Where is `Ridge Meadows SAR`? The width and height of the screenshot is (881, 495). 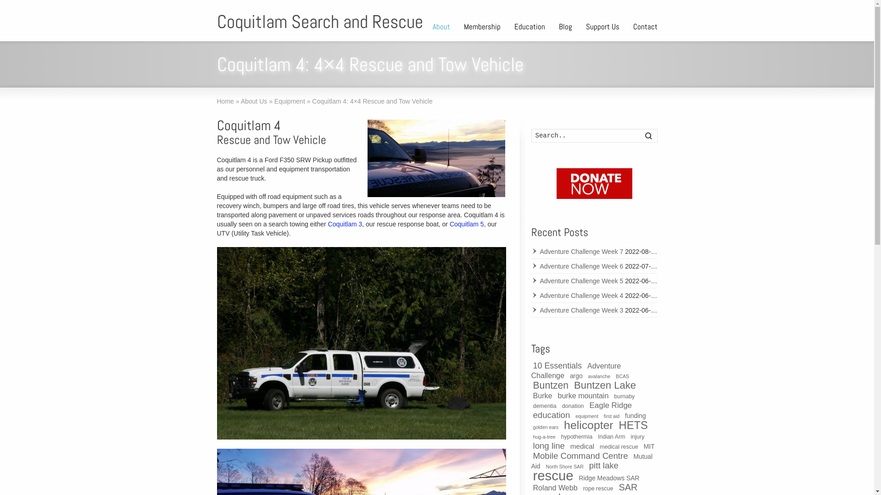 Ridge Meadows SAR is located at coordinates (609, 478).